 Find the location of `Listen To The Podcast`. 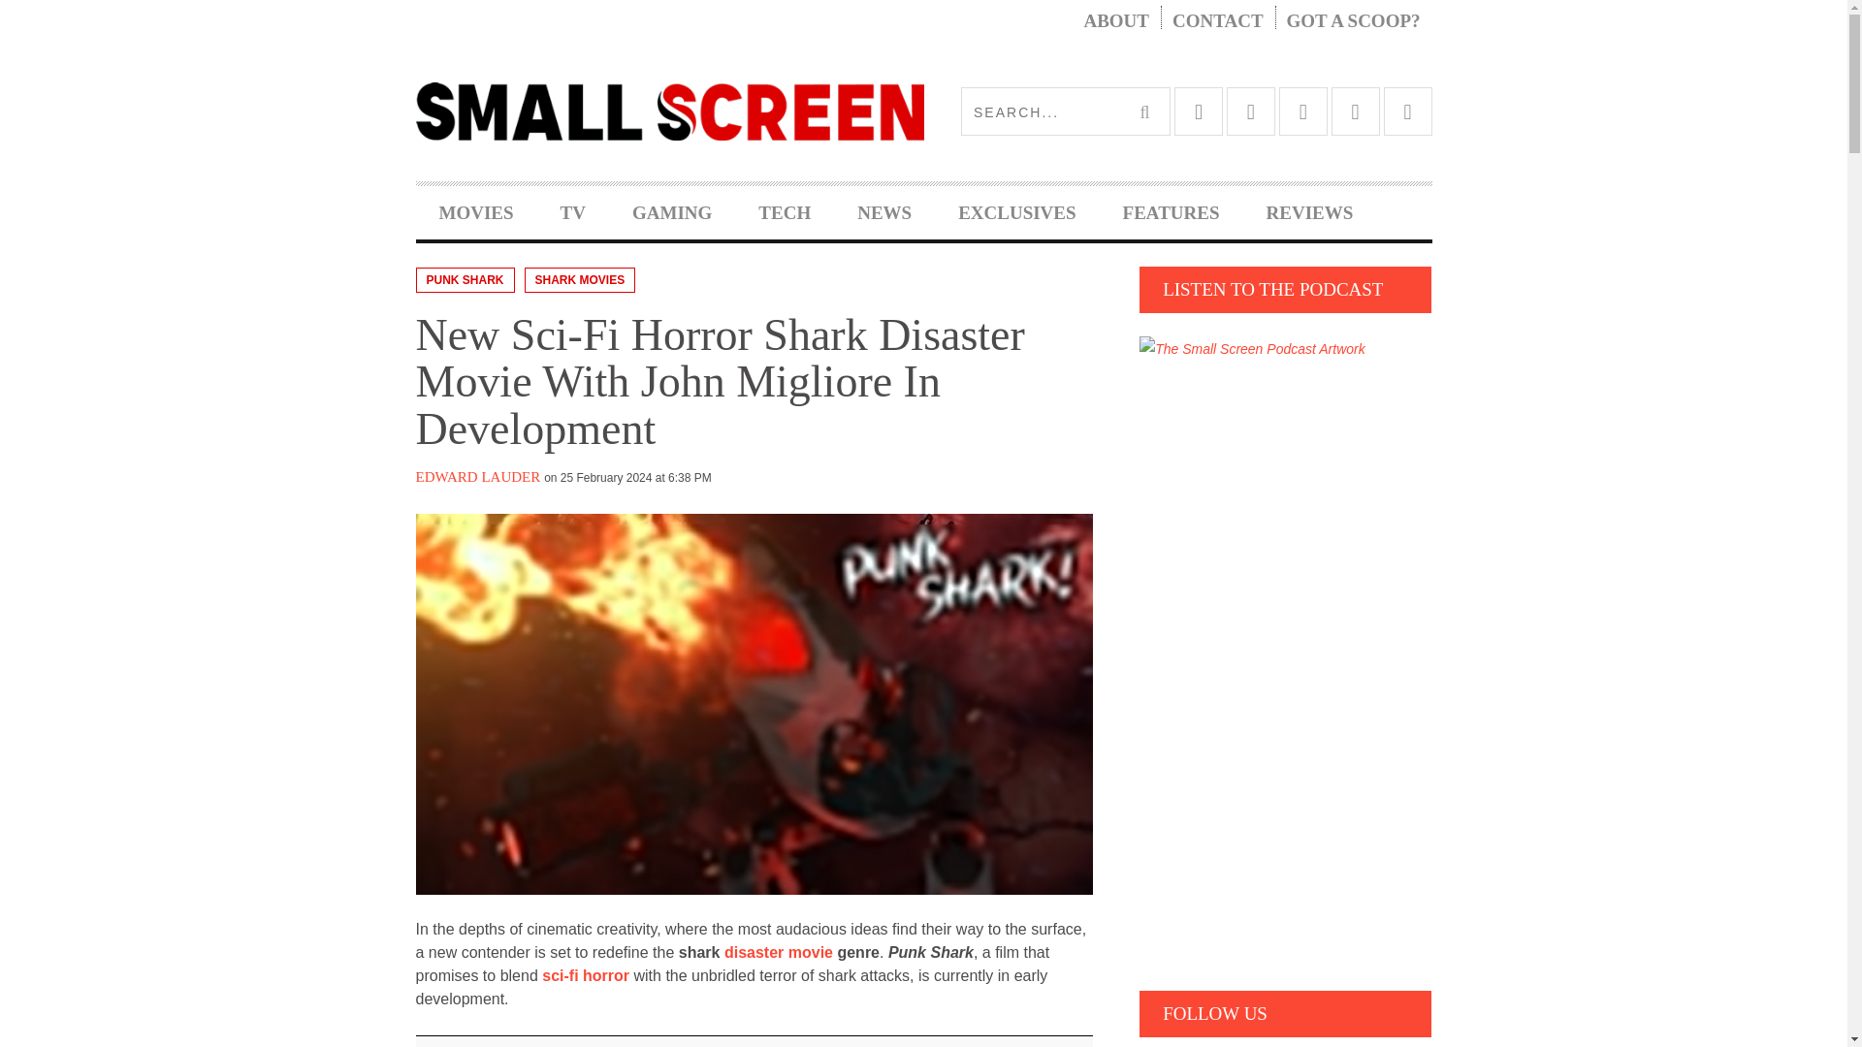

Listen To The Podcast is located at coordinates (1252, 349).